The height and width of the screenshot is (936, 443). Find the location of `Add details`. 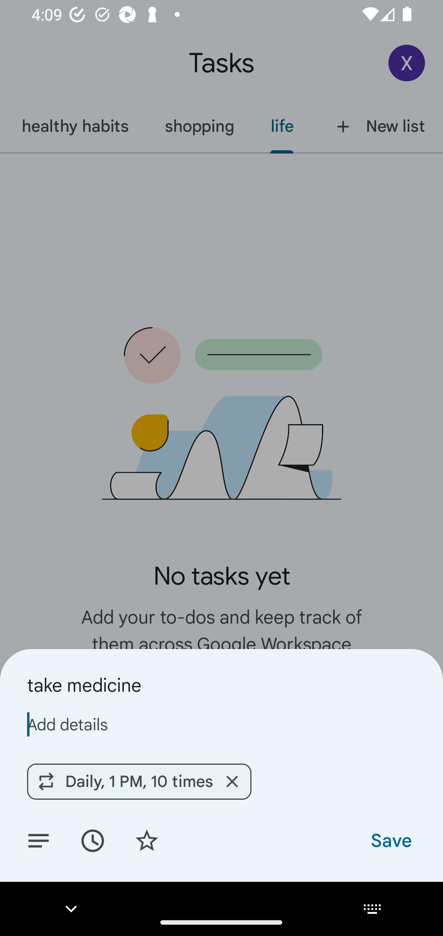

Add details is located at coordinates (221, 724).